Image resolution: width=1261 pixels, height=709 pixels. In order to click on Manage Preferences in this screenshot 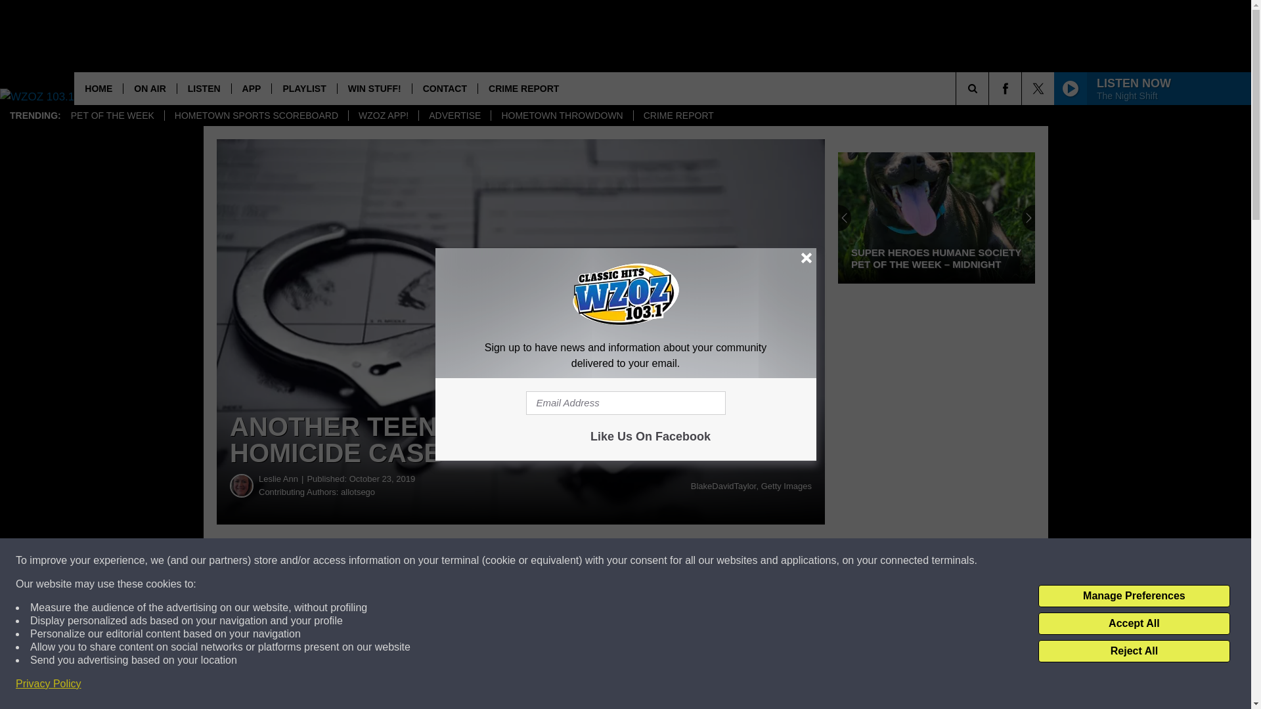, I will do `click(1134, 596)`.